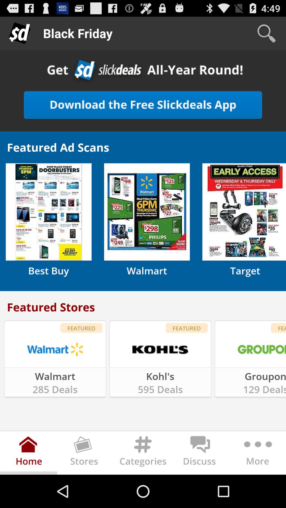 This screenshot has height=508, width=286. Describe the element at coordinates (143, 454) in the screenshot. I see `categories` at that location.